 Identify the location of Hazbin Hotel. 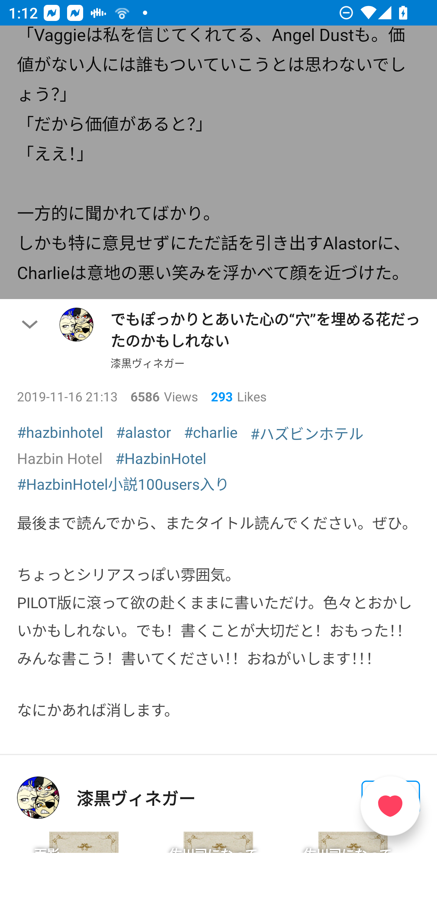
(60, 458).